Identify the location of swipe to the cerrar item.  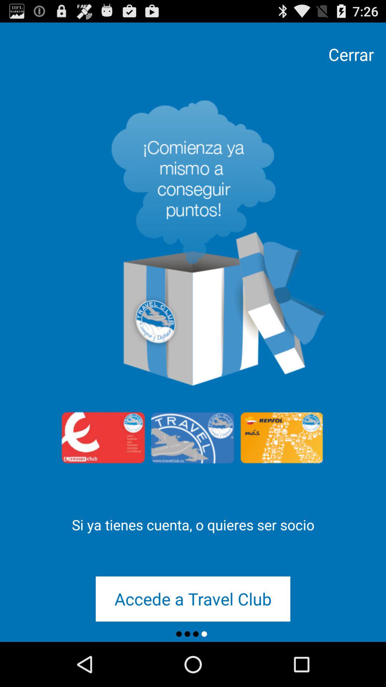
(351, 54).